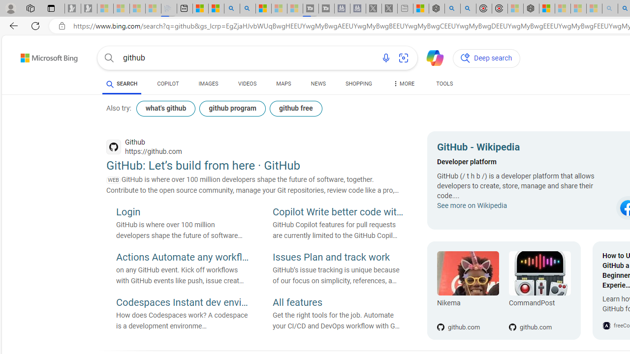 The width and height of the screenshot is (630, 354). I want to click on MORE, so click(404, 86).